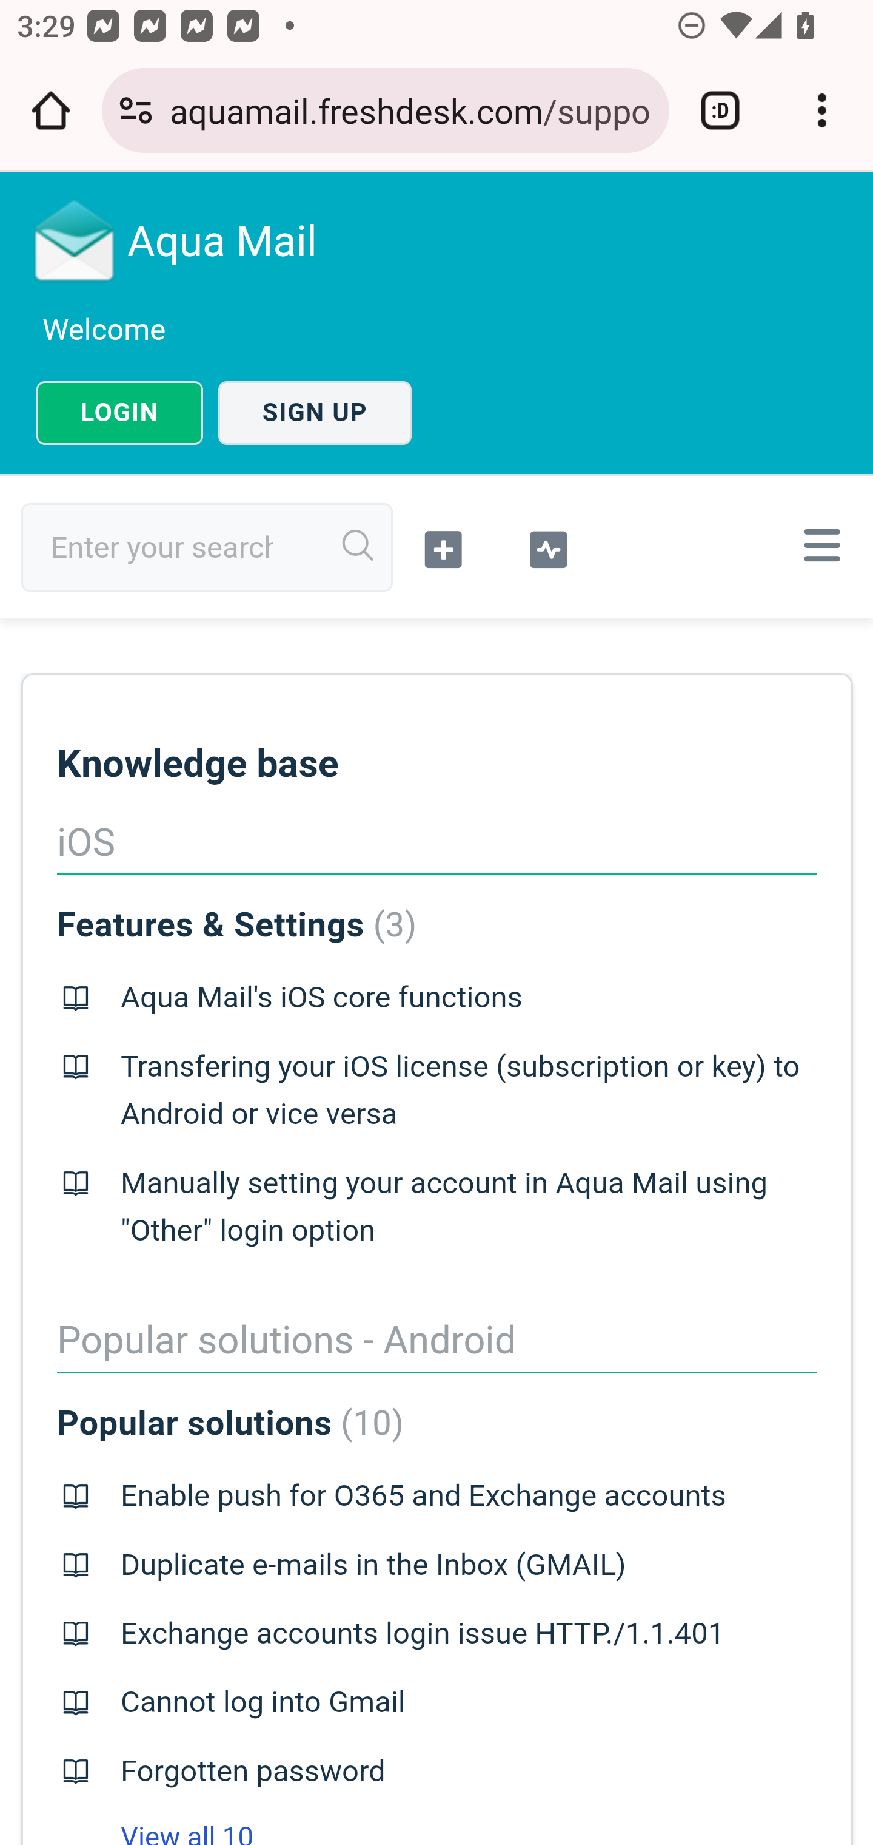  What do you see at coordinates (822, 110) in the screenshot?
I see `Customize and control Google Chrome` at bounding box center [822, 110].